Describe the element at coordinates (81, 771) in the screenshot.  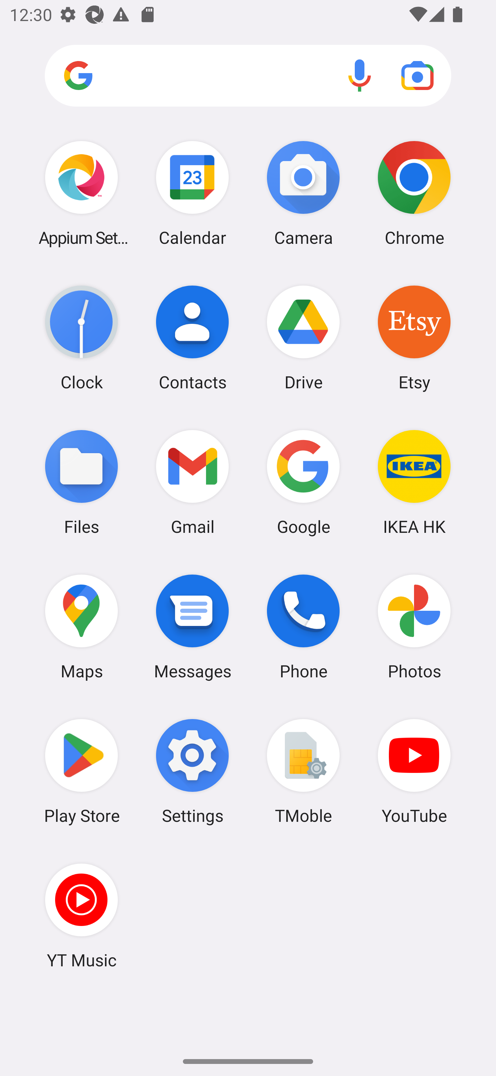
I see `Play Store` at that location.